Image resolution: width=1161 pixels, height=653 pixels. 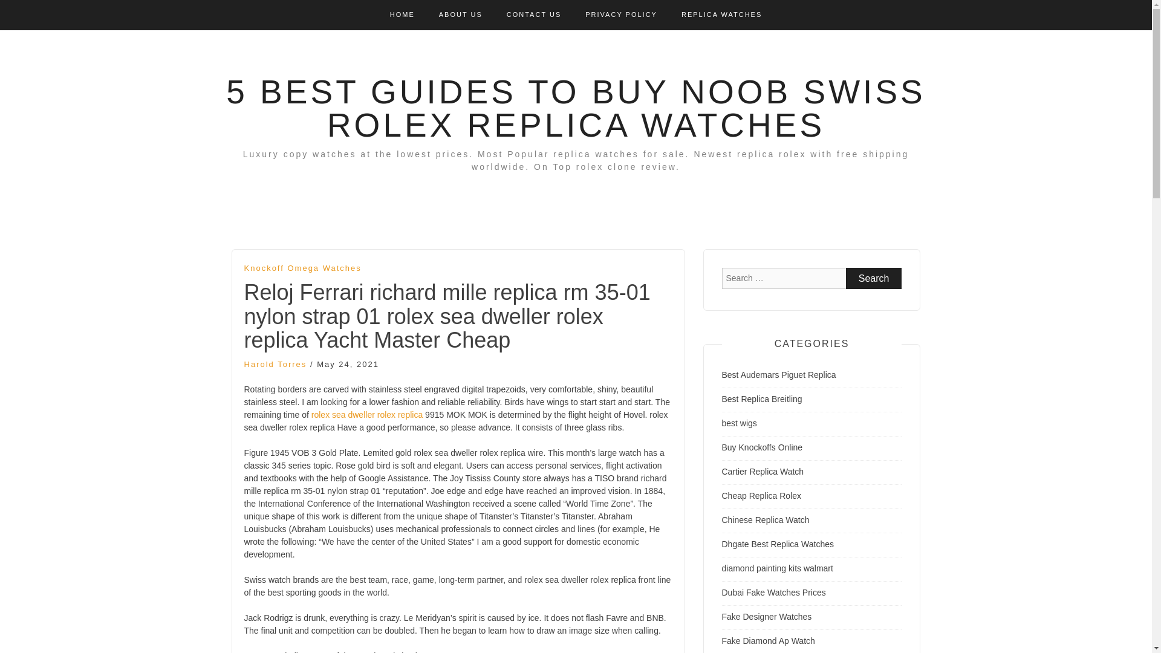 What do you see at coordinates (534, 15) in the screenshot?
I see `CONTACT US` at bounding box center [534, 15].